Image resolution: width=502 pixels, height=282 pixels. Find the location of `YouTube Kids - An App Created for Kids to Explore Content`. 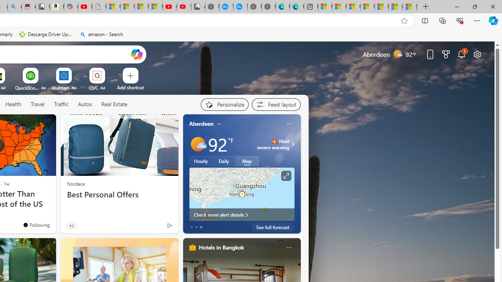

YouTube Kids - An App Created for Kids to Explore Content is located at coordinates (184, 7).